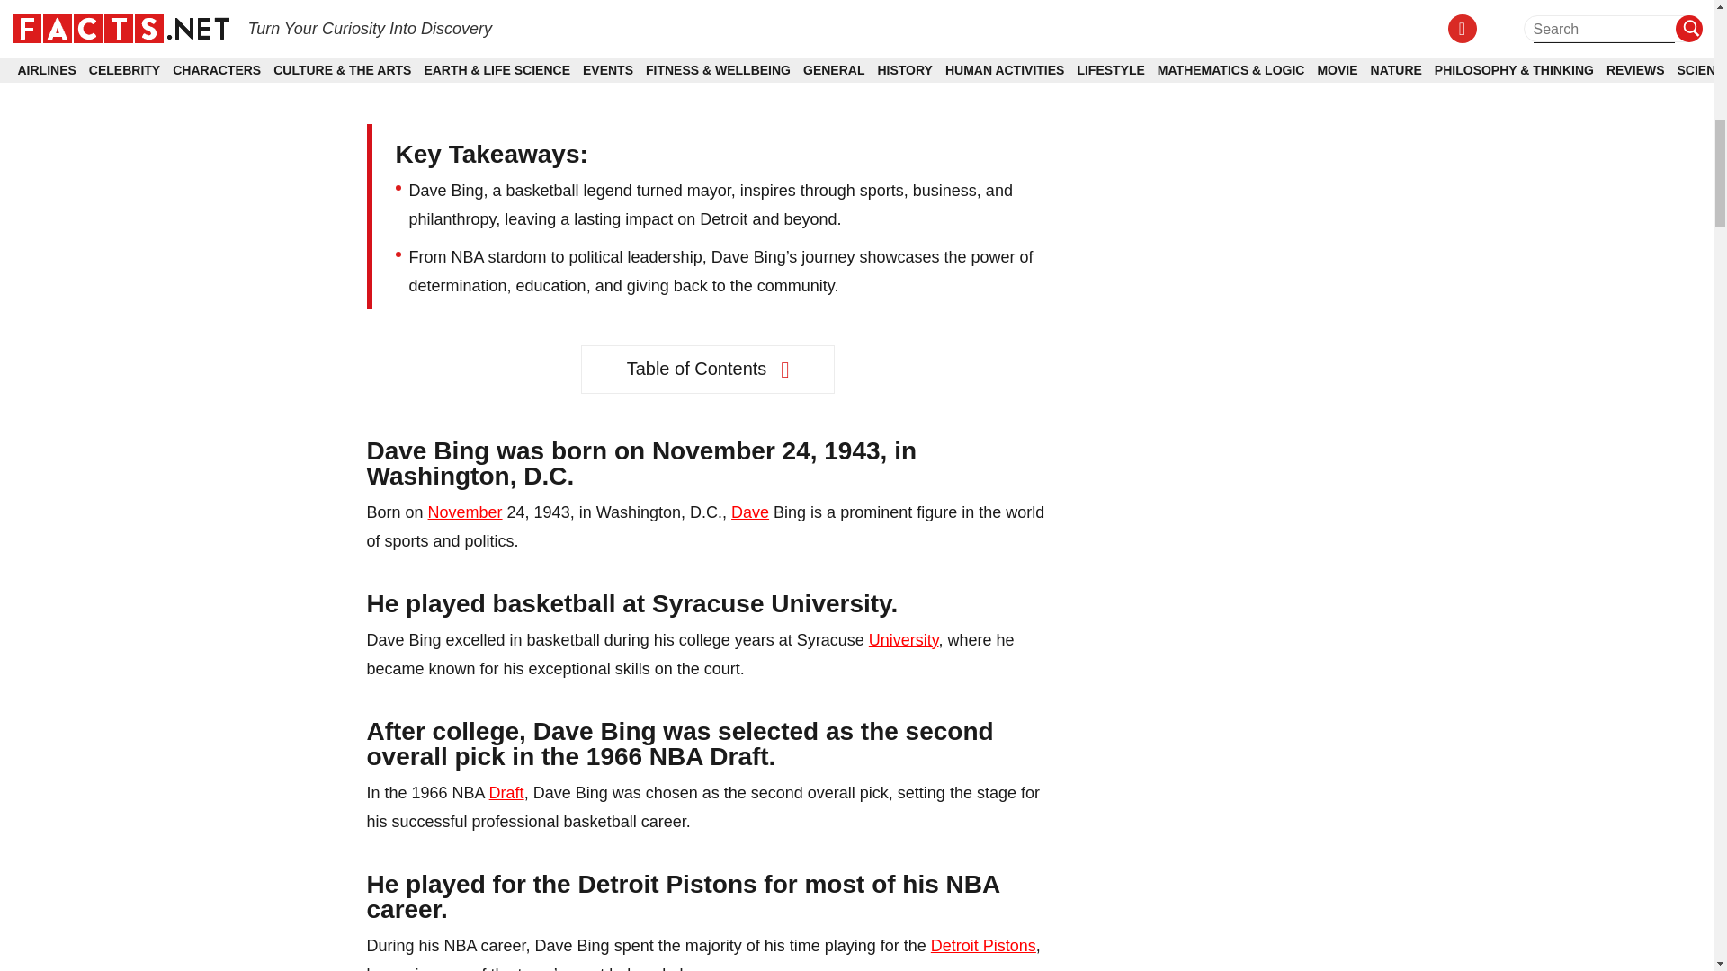 Image resolution: width=1727 pixels, height=971 pixels. I want to click on Dave, so click(749, 512).